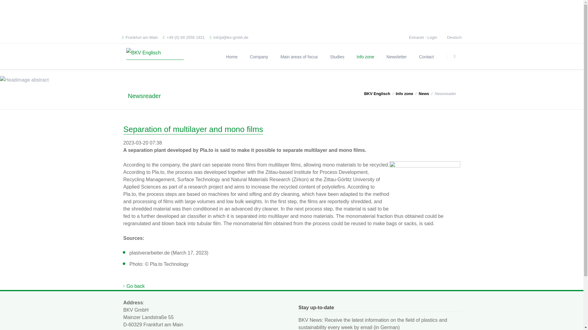 Image resolution: width=588 pixels, height=330 pixels. I want to click on Main areas of focus, so click(299, 56).